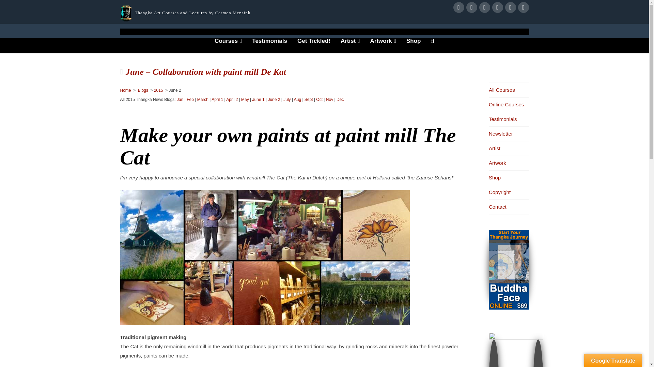  I want to click on Facebook, so click(458, 7).